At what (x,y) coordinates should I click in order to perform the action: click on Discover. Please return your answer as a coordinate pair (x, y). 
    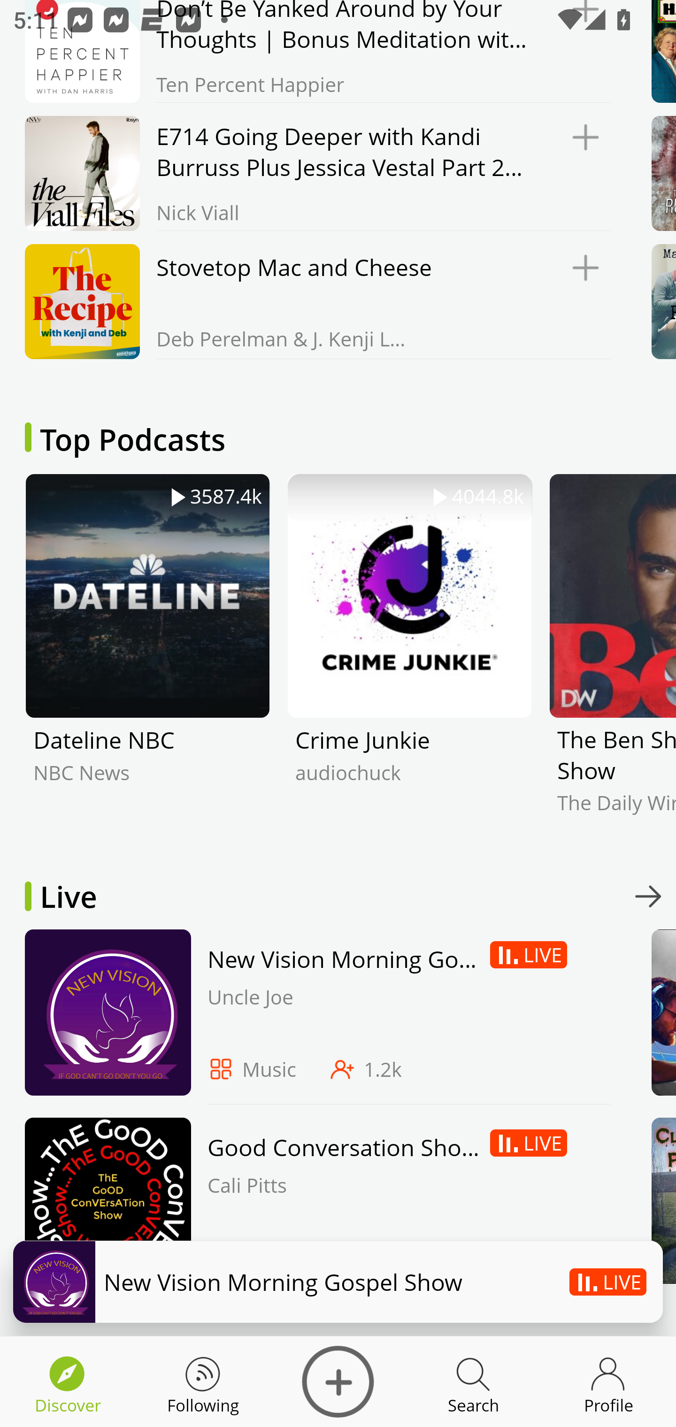
    Looking at the image, I should click on (338, 1382).